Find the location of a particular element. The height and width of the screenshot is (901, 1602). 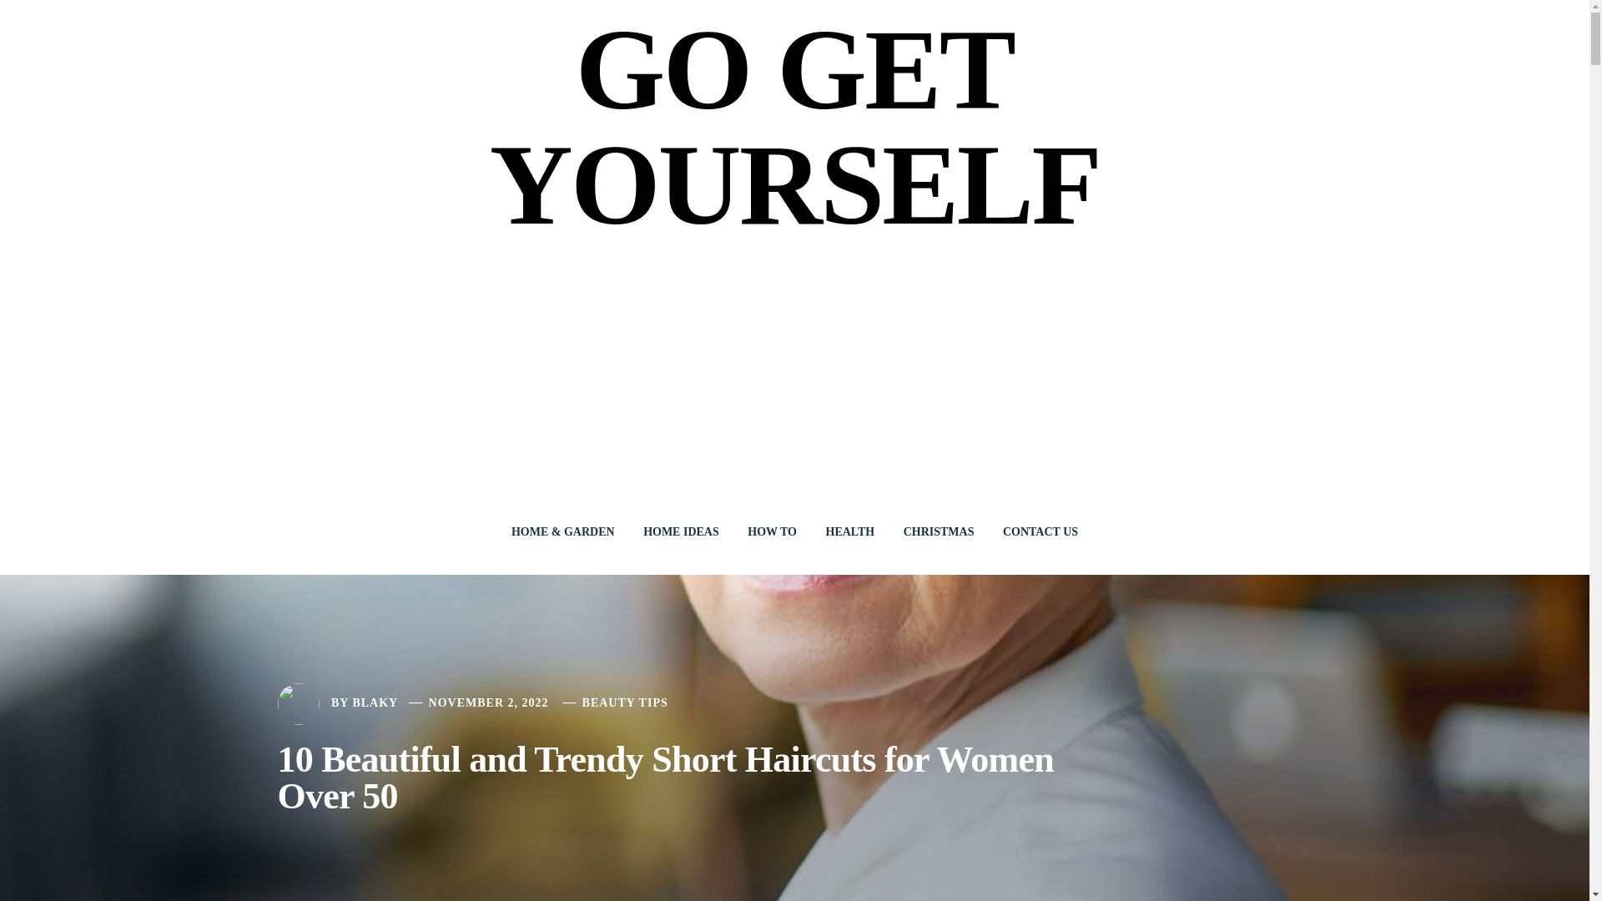

HOME IDEAS is located at coordinates (681, 531).